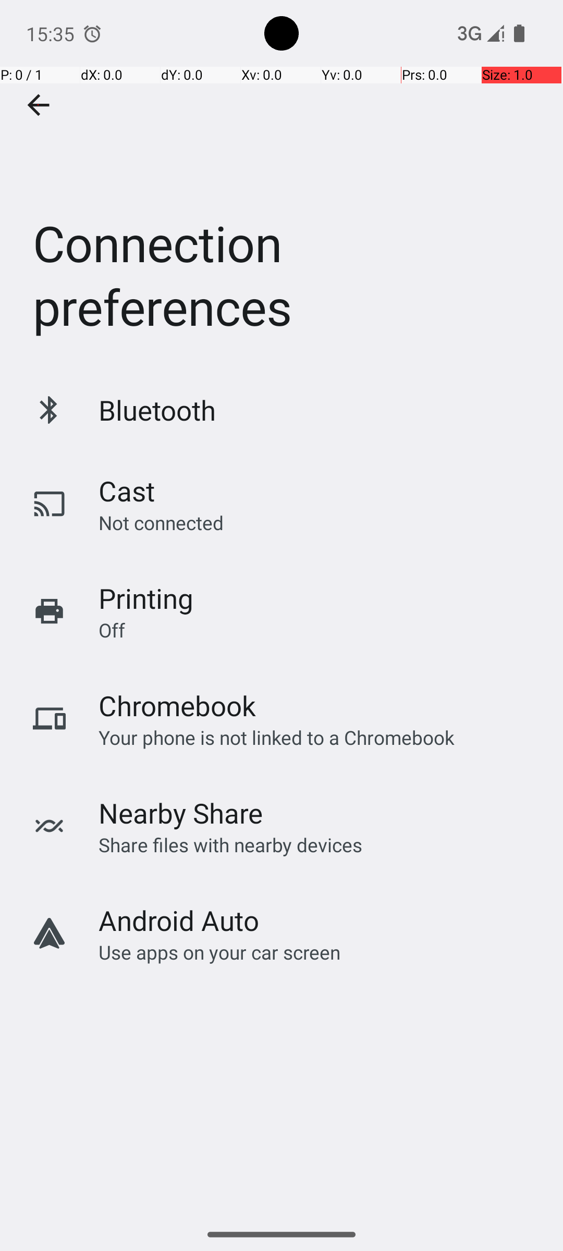 This screenshot has width=563, height=1251. I want to click on Your phone is not linked to a Chromebook, so click(276, 737).